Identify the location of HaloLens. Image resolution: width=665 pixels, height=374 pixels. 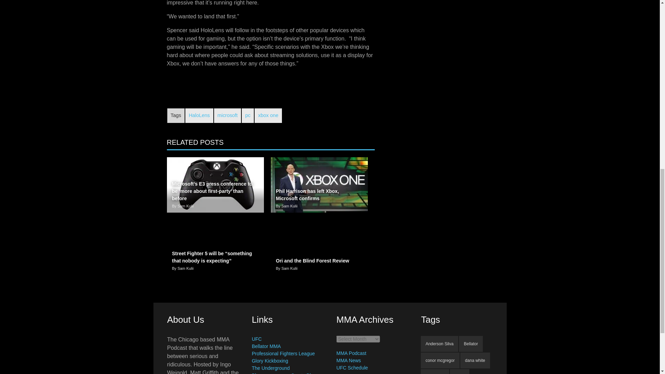
(199, 116).